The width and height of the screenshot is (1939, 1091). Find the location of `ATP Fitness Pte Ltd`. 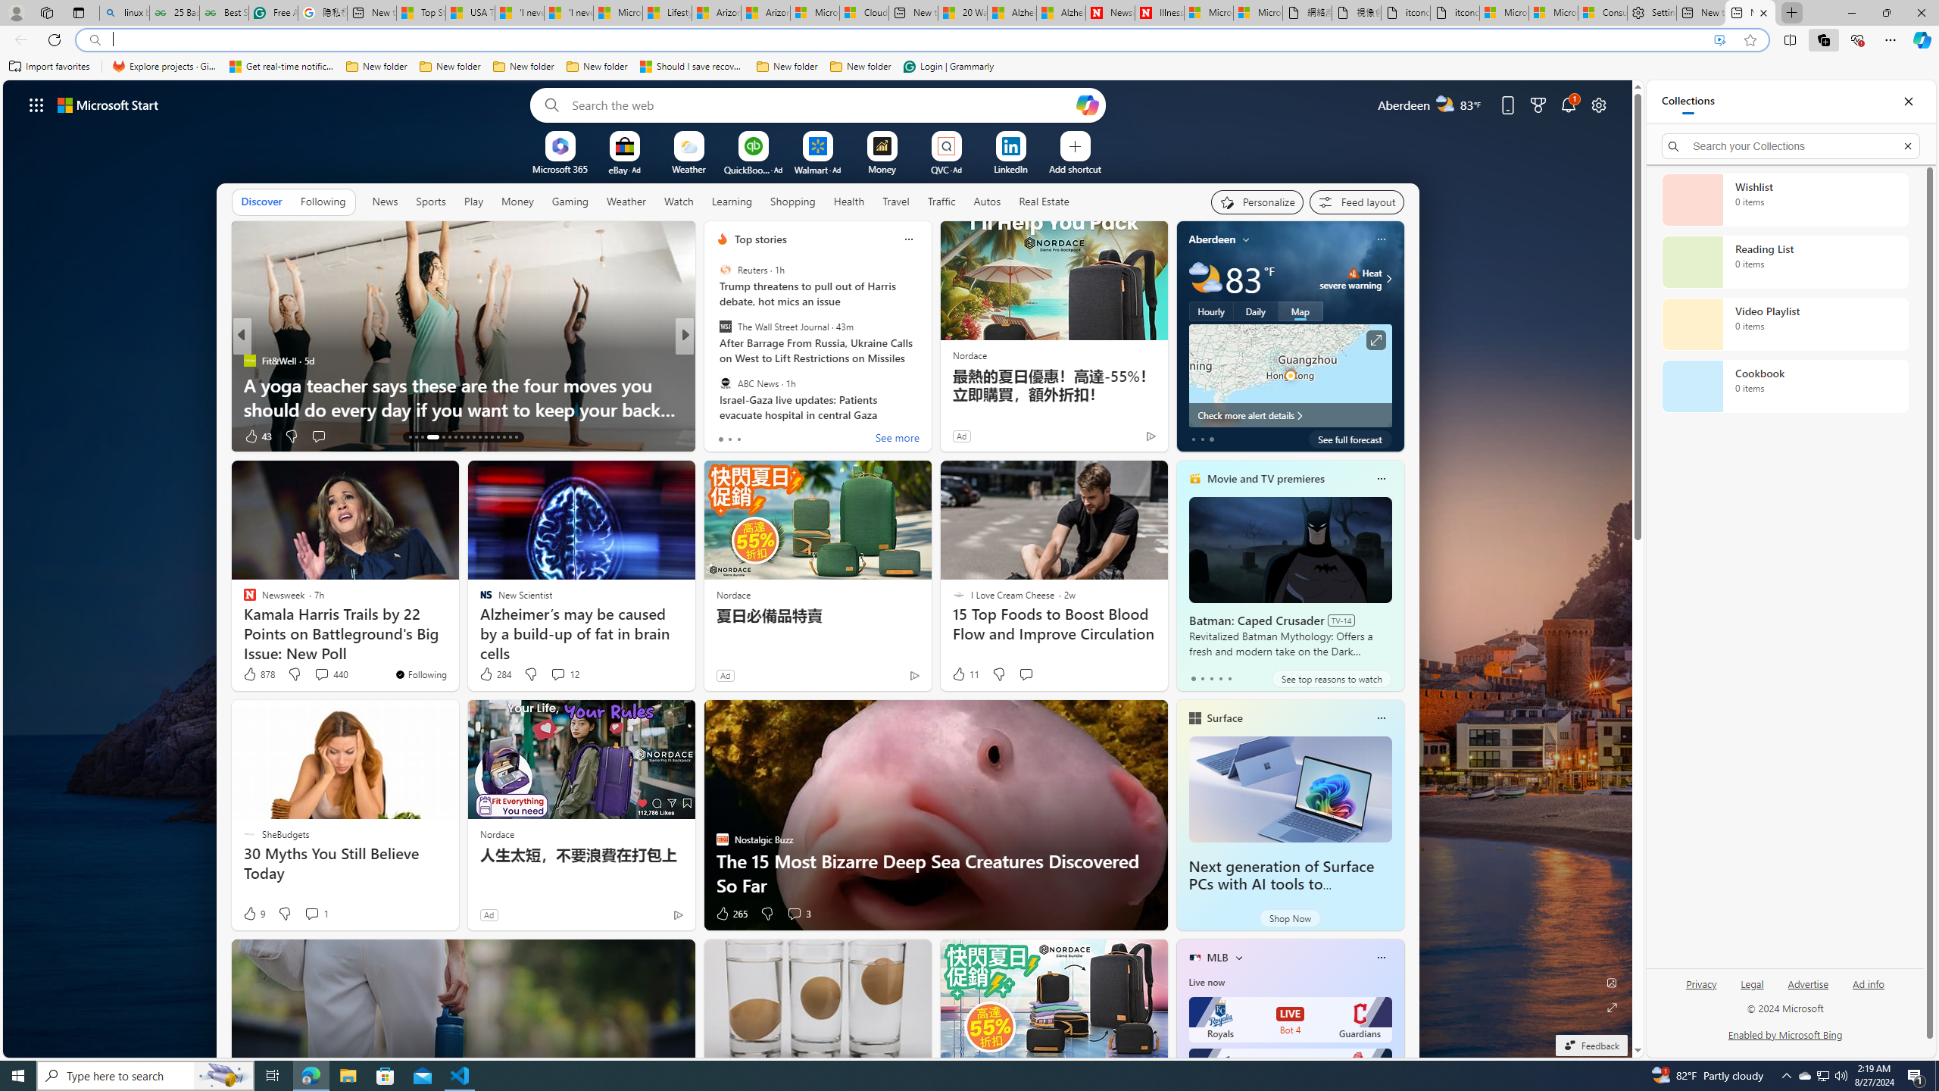

ATP Fitness Pte Ltd is located at coordinates (747, 384).